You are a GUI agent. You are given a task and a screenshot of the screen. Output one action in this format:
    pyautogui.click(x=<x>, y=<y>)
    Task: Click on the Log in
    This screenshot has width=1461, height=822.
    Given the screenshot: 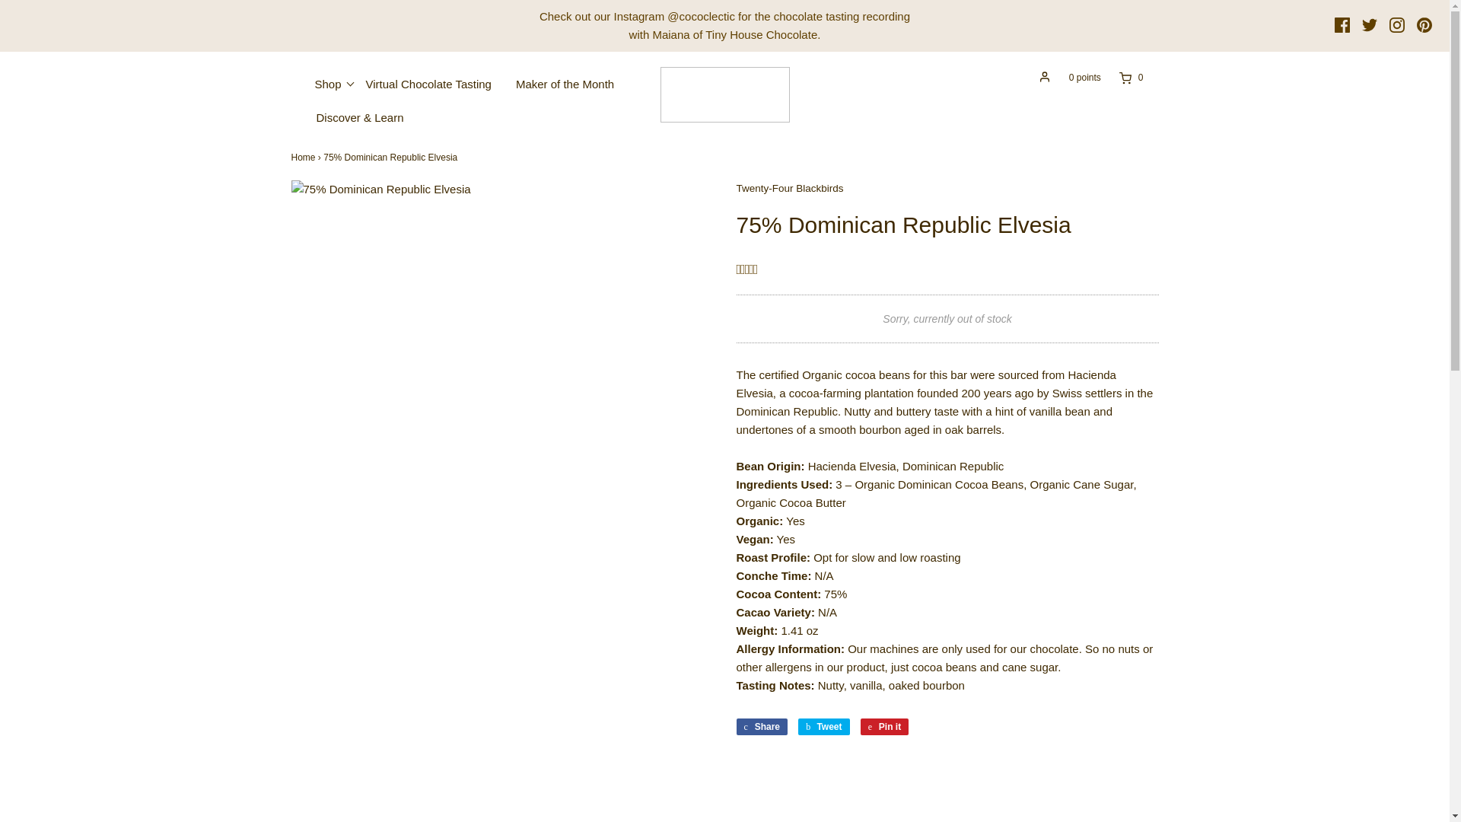 What is the action you would take?
    pyautogui.click(x=1044, y=76)
    